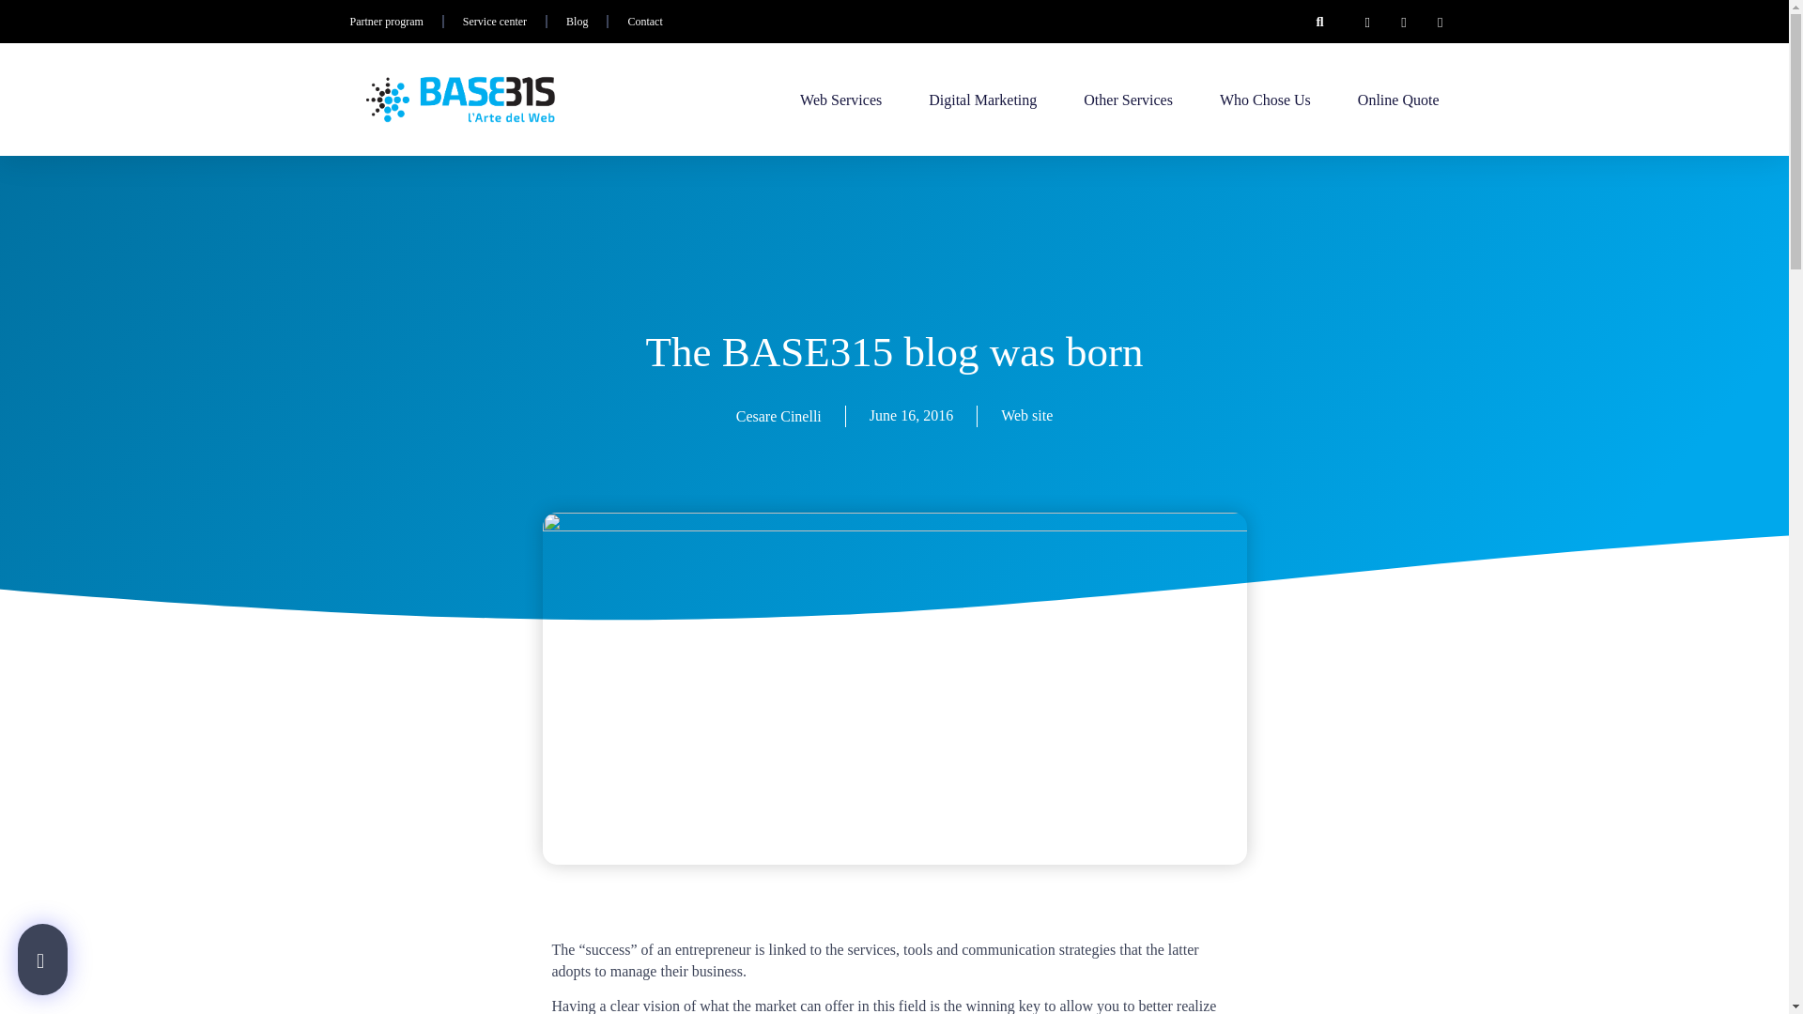  What do you see at coordinates (385, 22) in the screenshot?
I see `Partner program` at bounding box center [385, 22].